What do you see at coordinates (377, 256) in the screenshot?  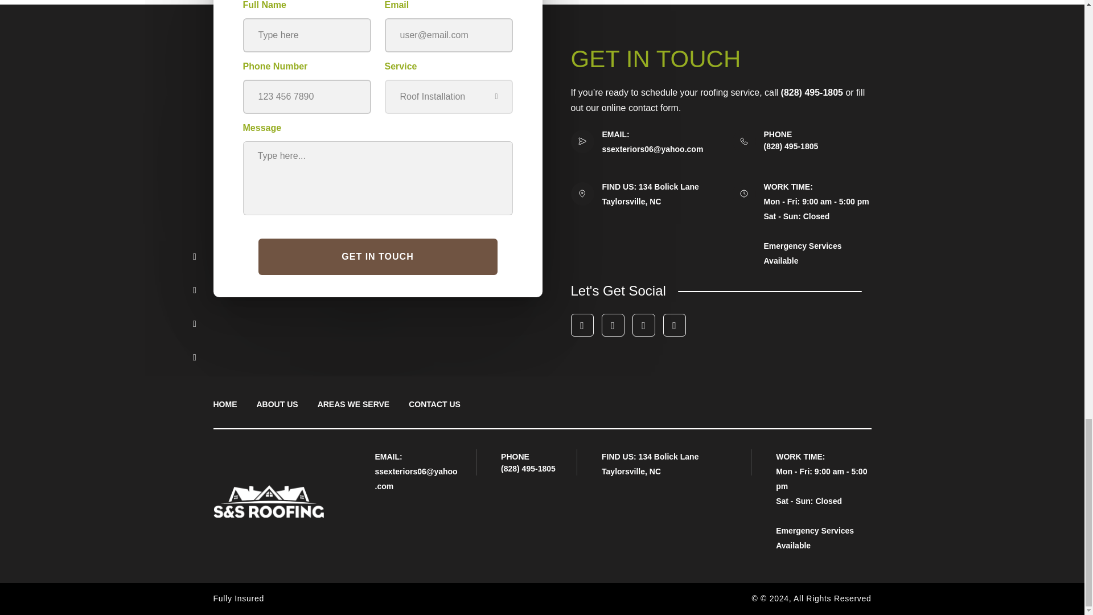 I see `get in touch` at bounding box center [377, 256].